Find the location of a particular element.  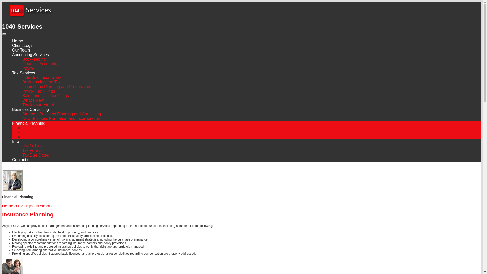

Home is located at coordinates (18, 41).